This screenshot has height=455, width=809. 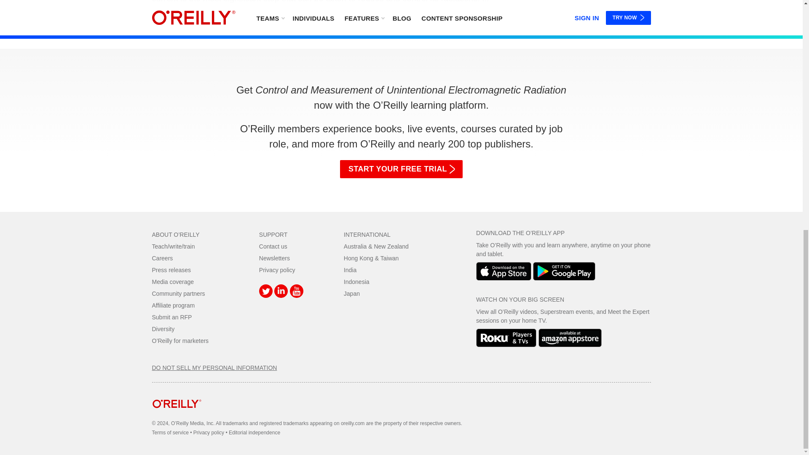 What do you see at coordinates (162, 258) in the screenshot?
I see `Careers` at bounding box center [162, 258].